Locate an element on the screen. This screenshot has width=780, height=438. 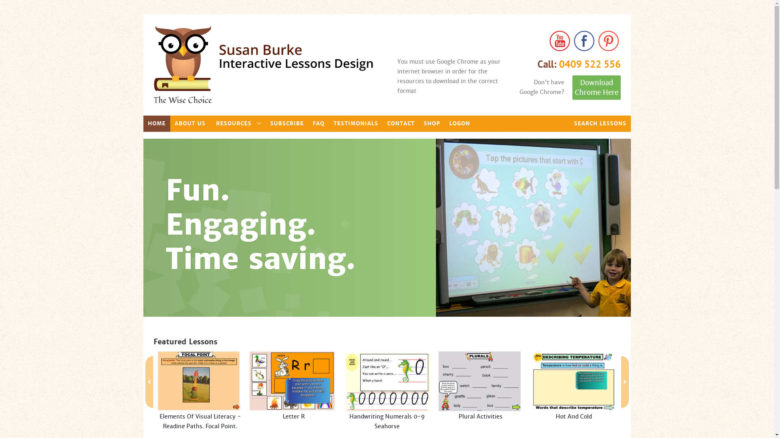
Time Facts Review is located at coordinates (481, 399).